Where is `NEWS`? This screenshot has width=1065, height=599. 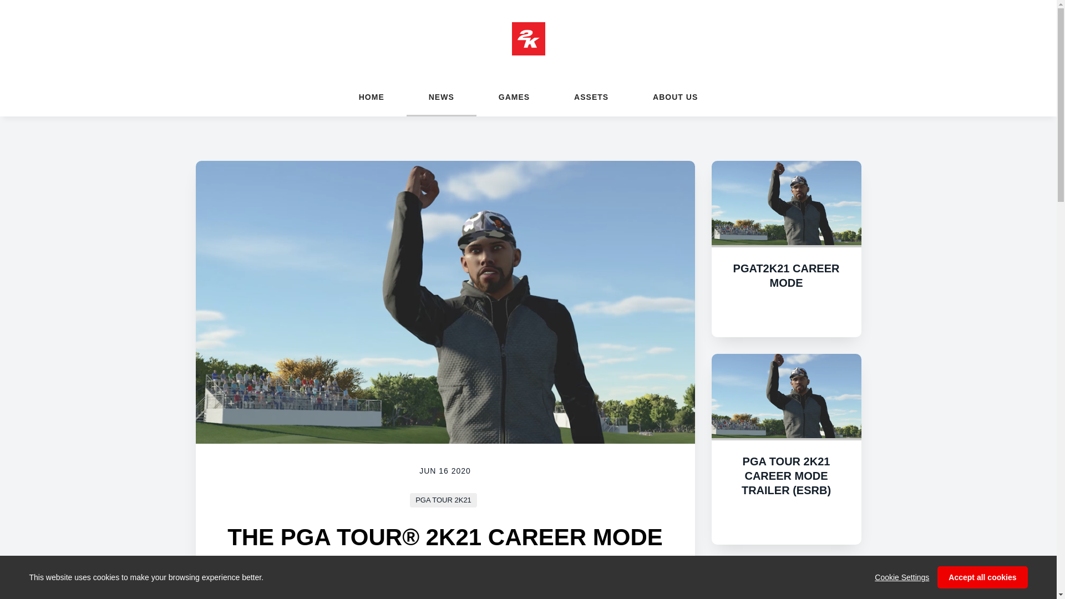 NEWS is located at coordinates (442, 97).